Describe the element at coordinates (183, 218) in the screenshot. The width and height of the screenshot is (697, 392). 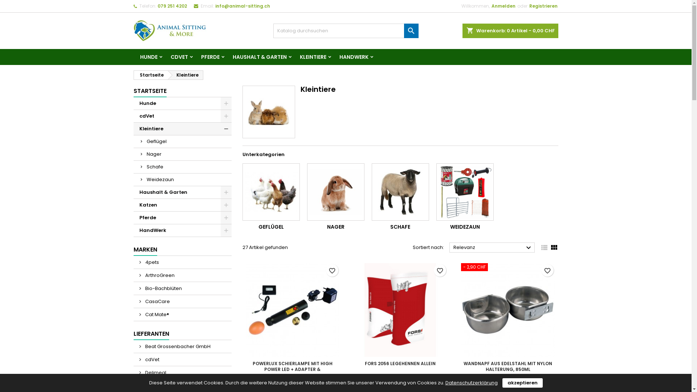
I see `Pferde` at that location.